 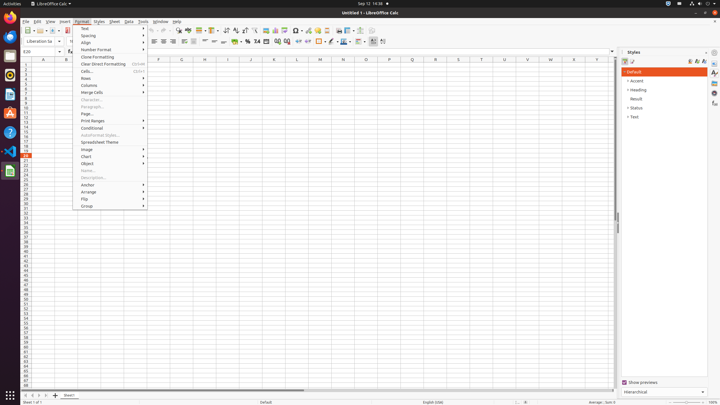 What do you see at coordinates (266, 42) in the screenshot?
I see `Date` at bounding box center [266, 42].